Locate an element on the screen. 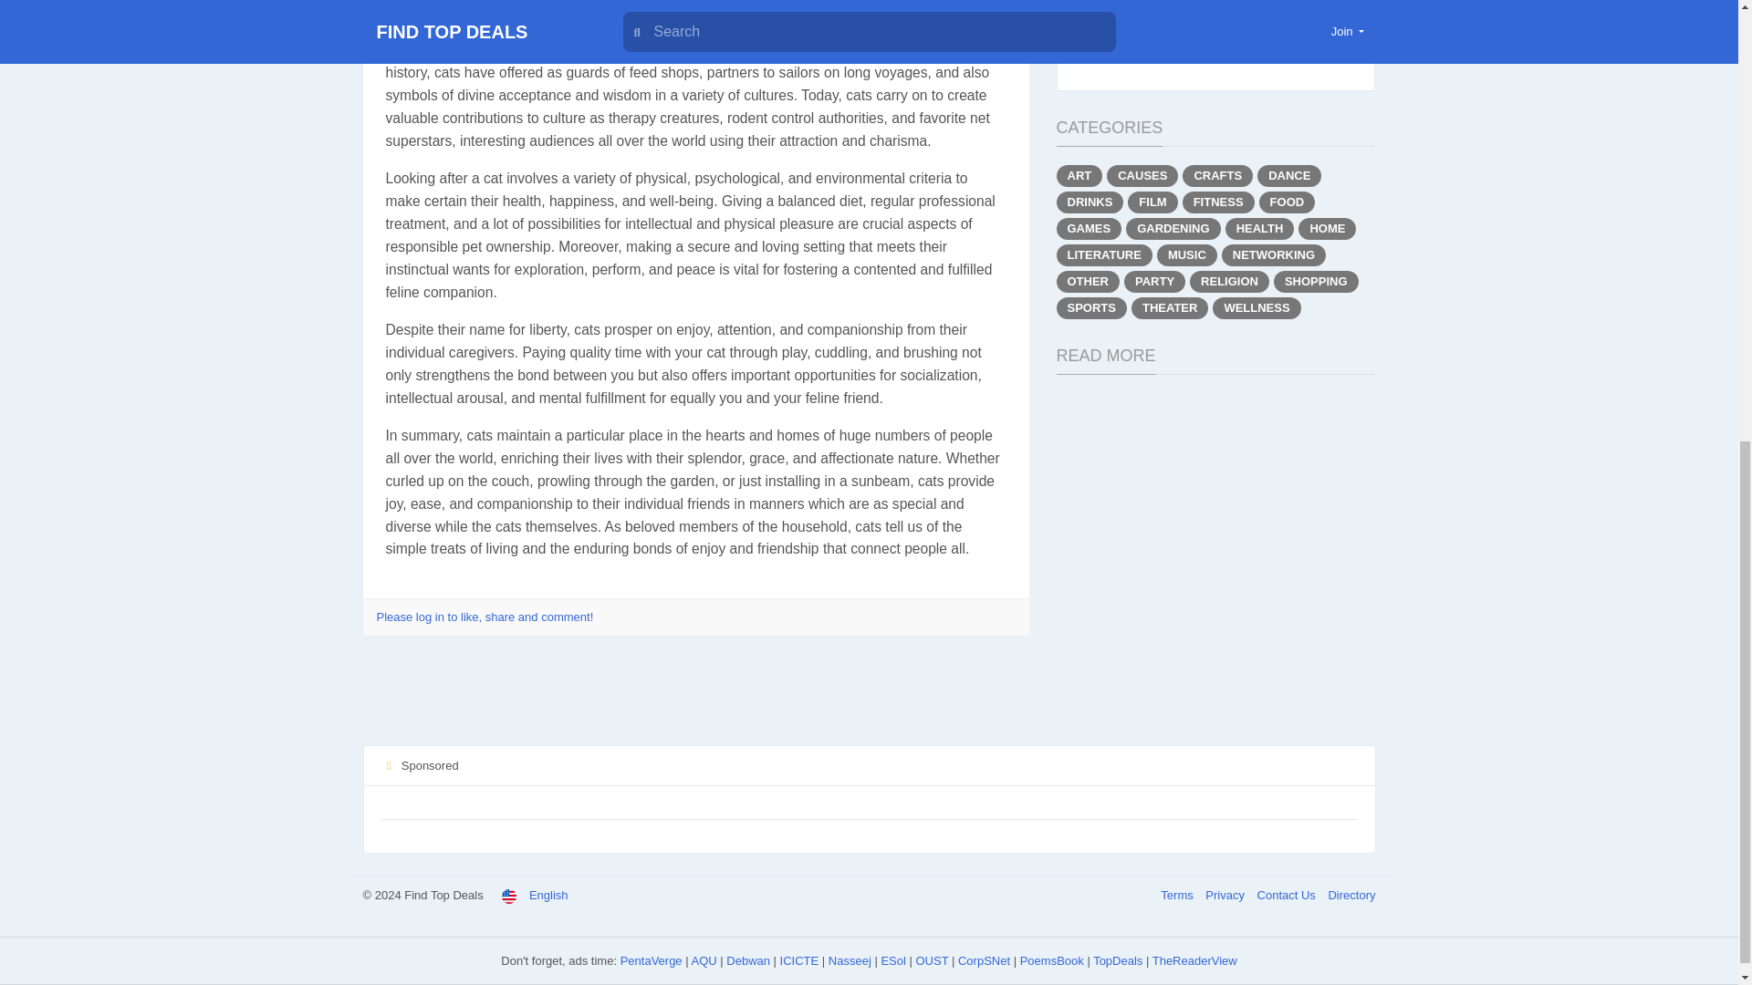 This screenshot has width=1752, height=985. FITNESS is located at coordinates (1218, 202).